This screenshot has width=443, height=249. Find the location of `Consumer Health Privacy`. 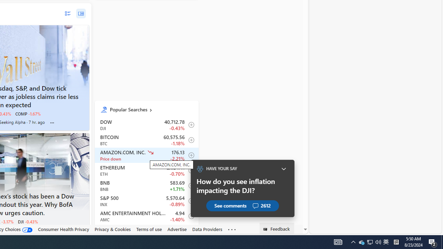

Consumer Health Privacy is located at coordinates (63, 229).